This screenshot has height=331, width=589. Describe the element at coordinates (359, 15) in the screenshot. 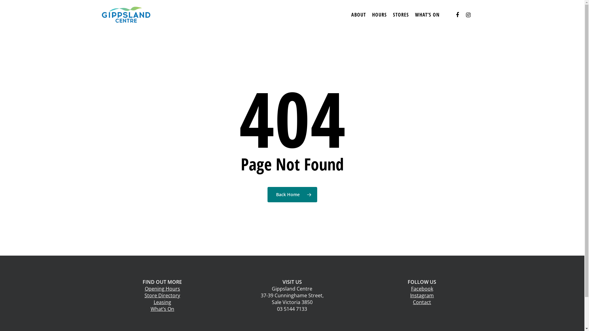

I see `ABOUT` at that location.